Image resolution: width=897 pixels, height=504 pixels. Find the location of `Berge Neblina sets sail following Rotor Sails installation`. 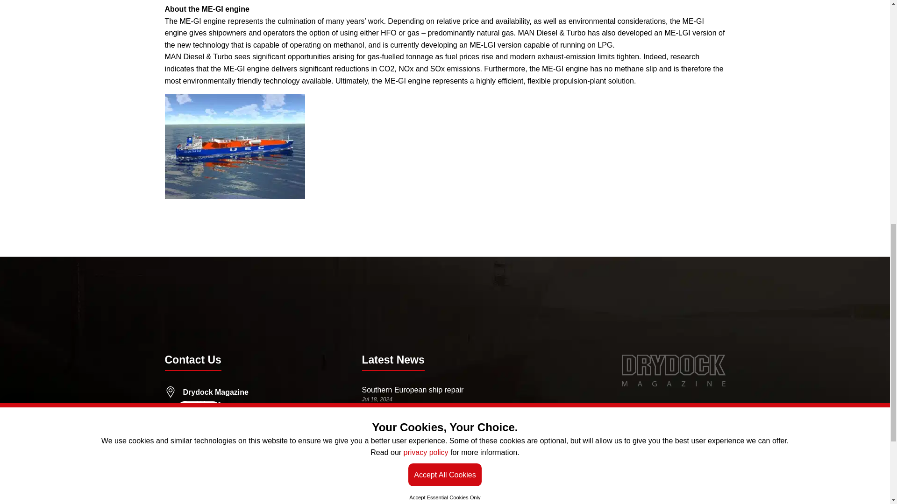

Berge Neblina sets sail following Rotor Sails installation is located at coordinates (434, 474).